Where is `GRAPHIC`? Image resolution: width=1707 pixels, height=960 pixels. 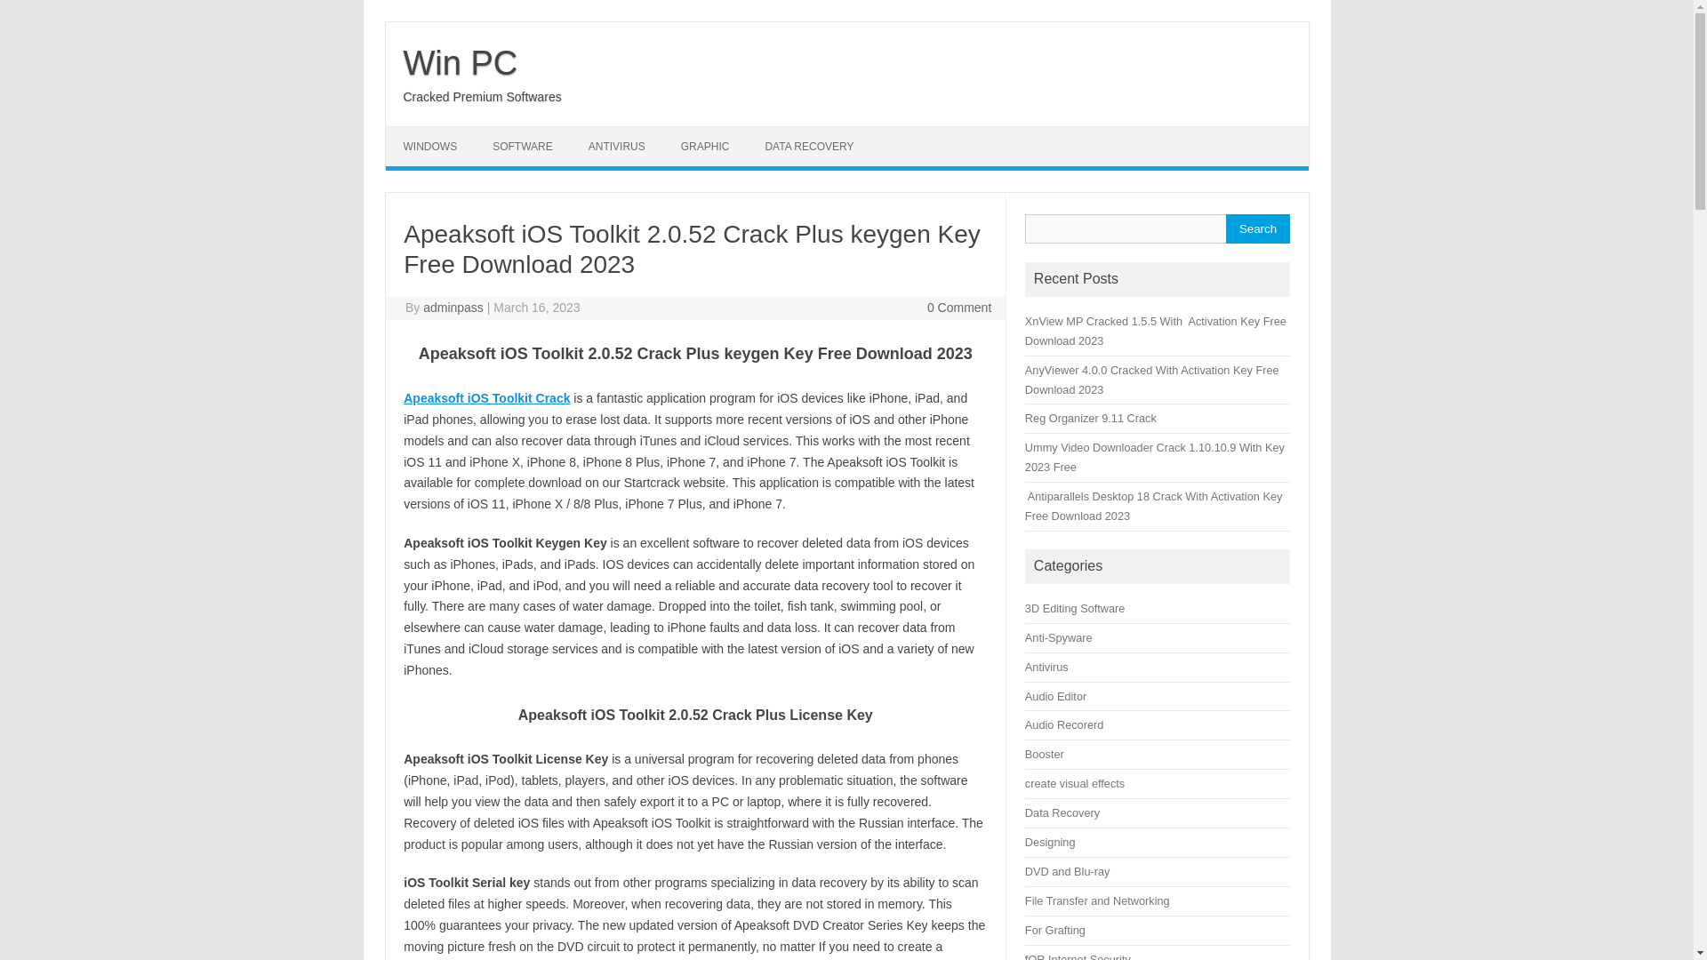
GRAPHIC is located at coordinates (705, 146).